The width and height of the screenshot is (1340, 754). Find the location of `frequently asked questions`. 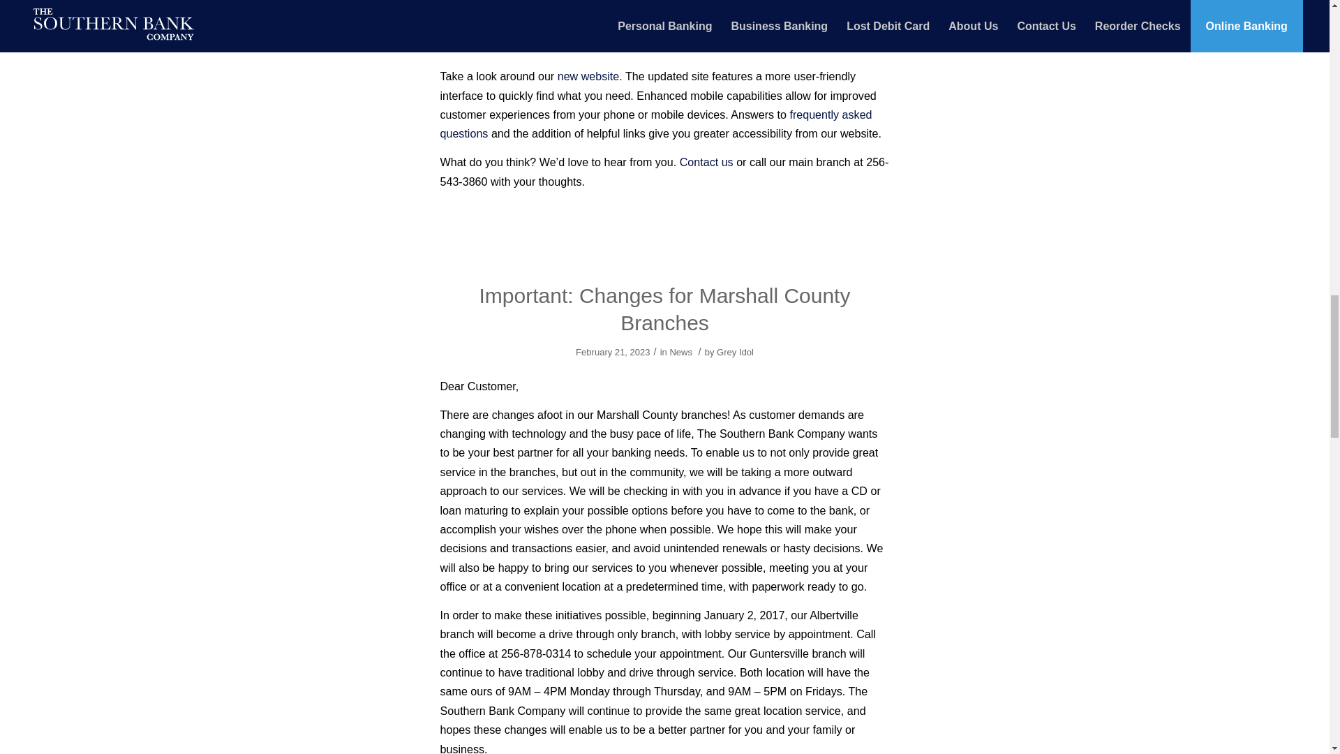

frequently asked questions is located at coordinates (655, 124).